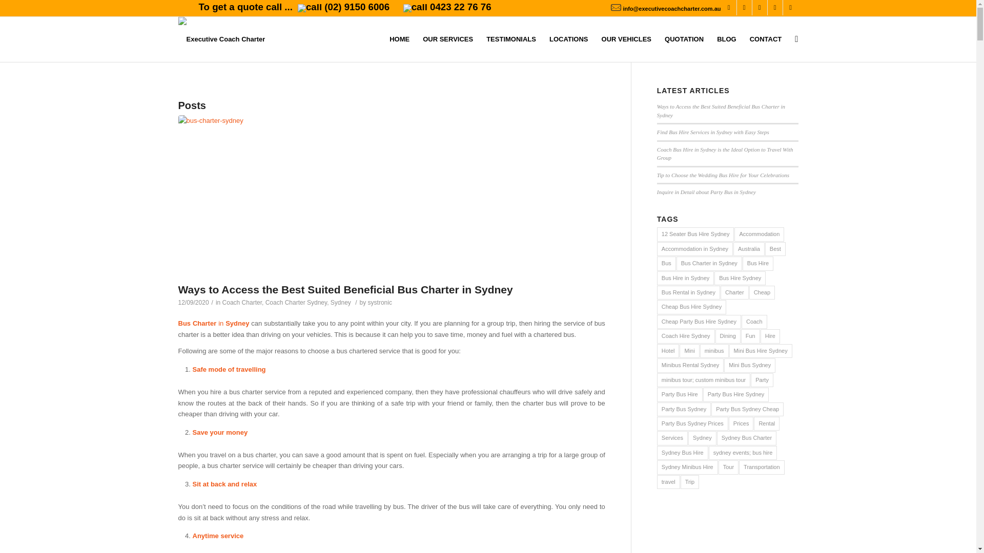 The height and width of the screenshot is (553, 984). Describe the element at coordinates (744, 8) in the screenshot. I see `Linkedin` at that location.